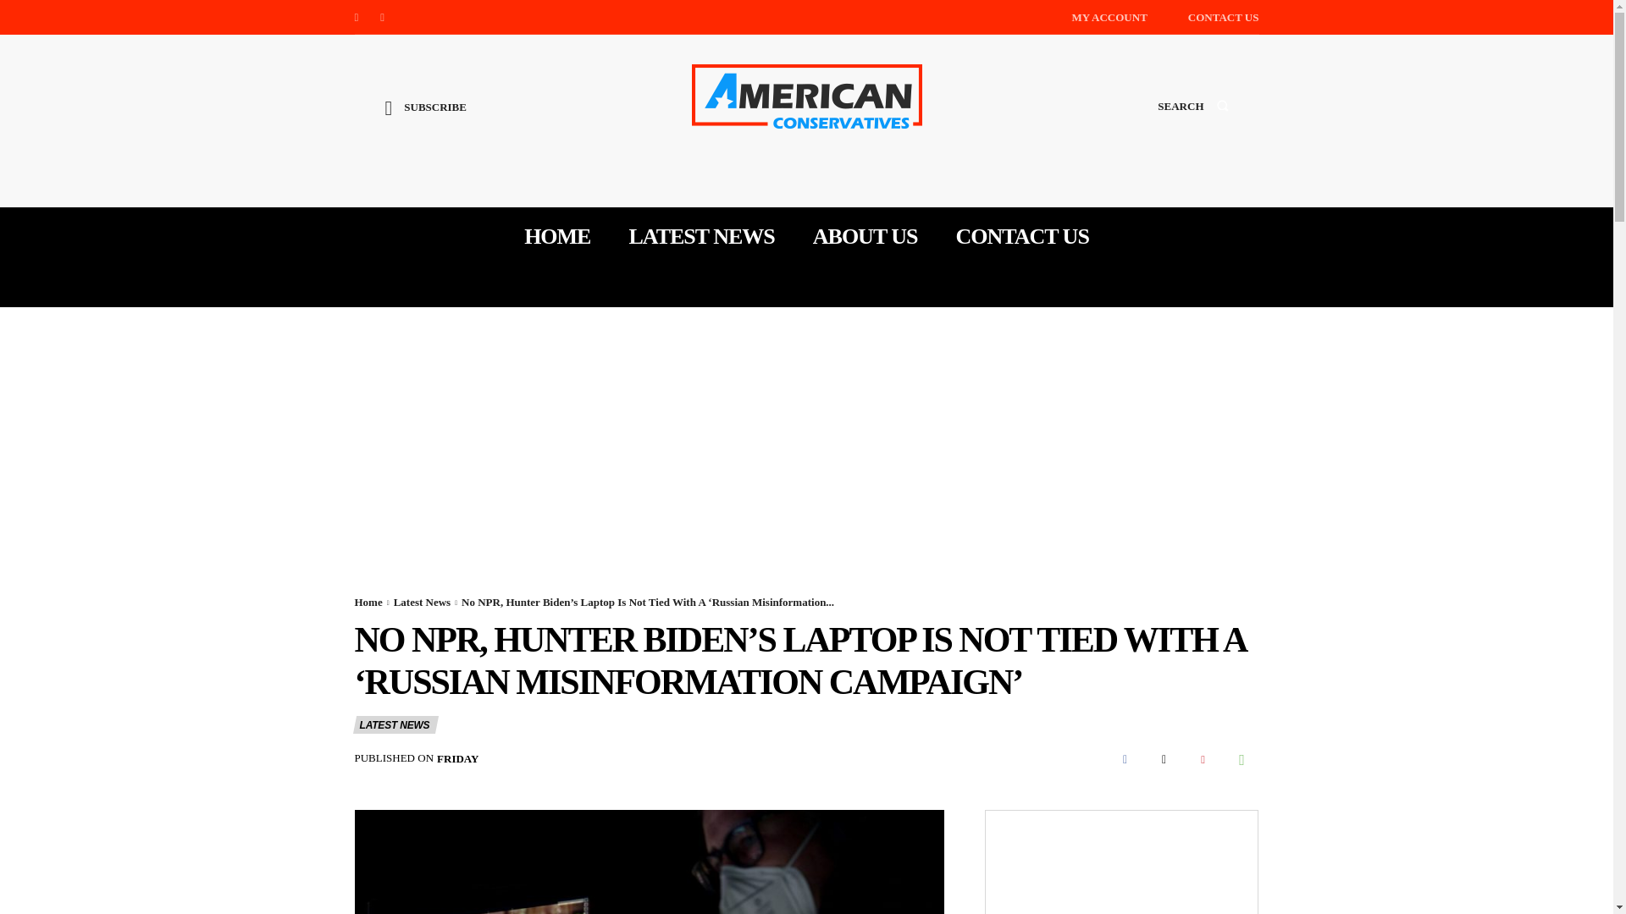 This screenshot has height=914, width=1626. Describe the element at coordinates (356, 17) in the screenshot. I see `Facebook` at that location.